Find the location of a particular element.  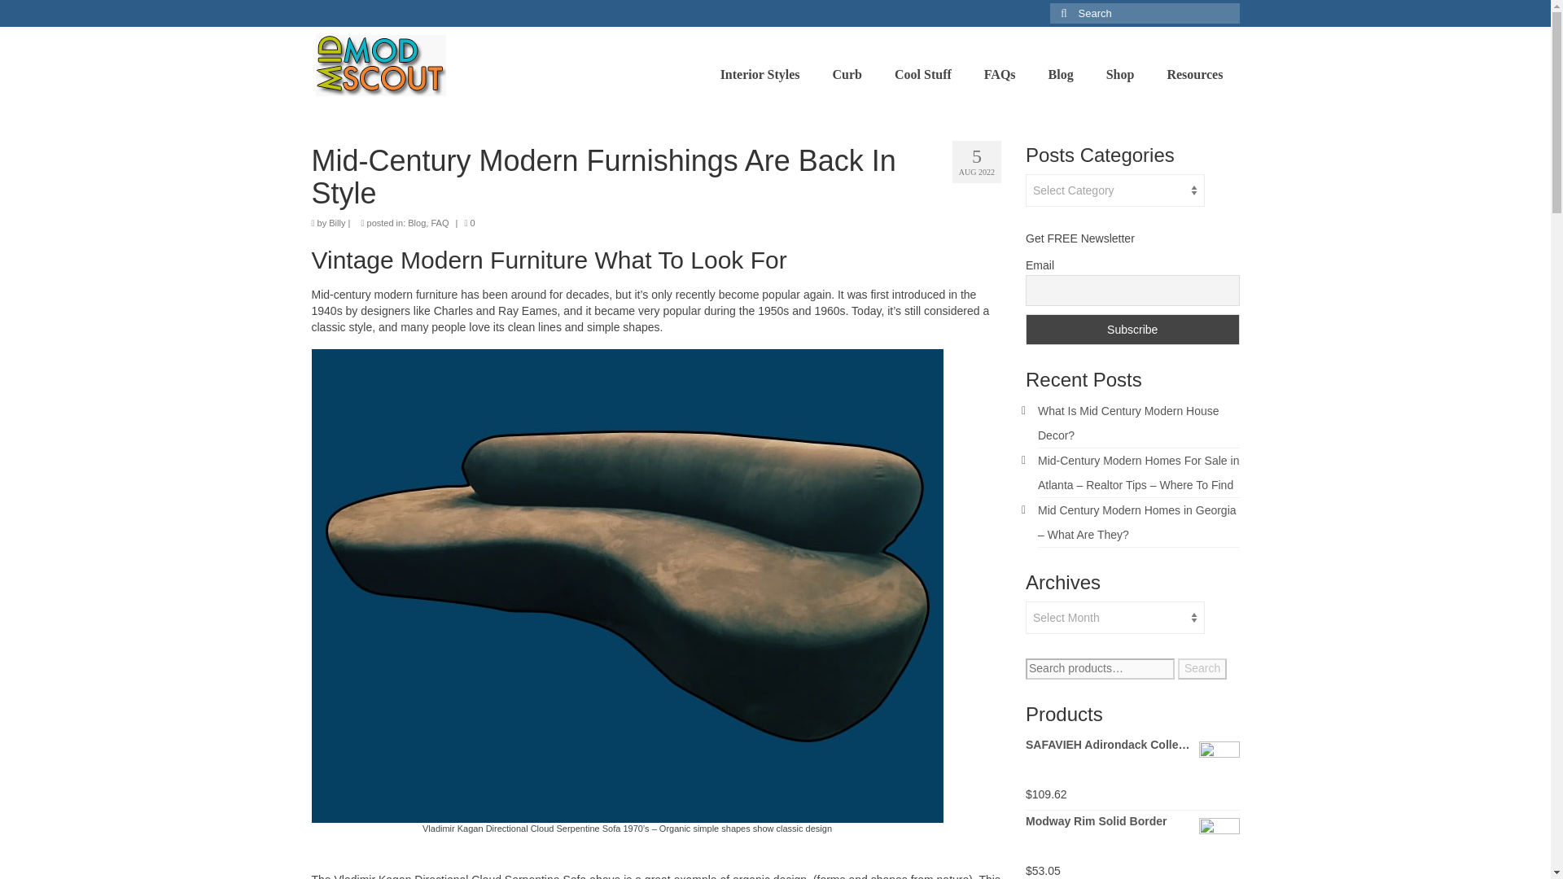

Interior Styles is located at coordinates (760, 75).